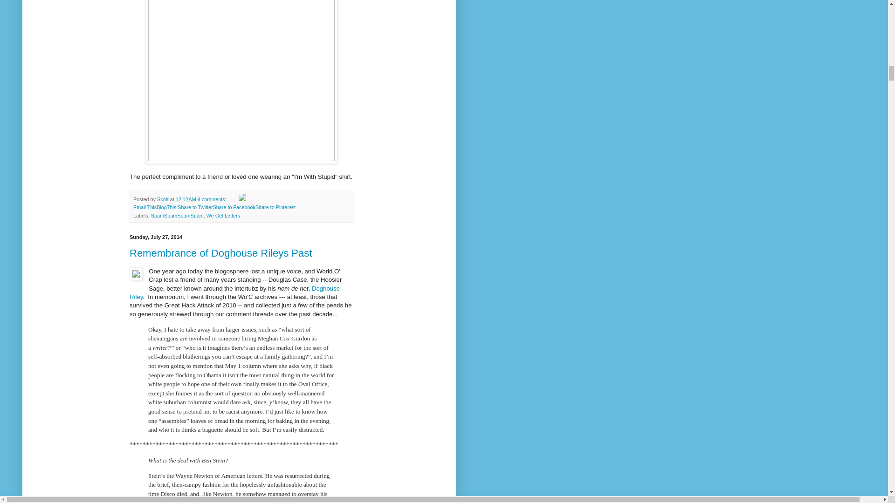 The height and width of the screenshot is (503, 895). I want to click on Share to Facebook, so click(234, 207).